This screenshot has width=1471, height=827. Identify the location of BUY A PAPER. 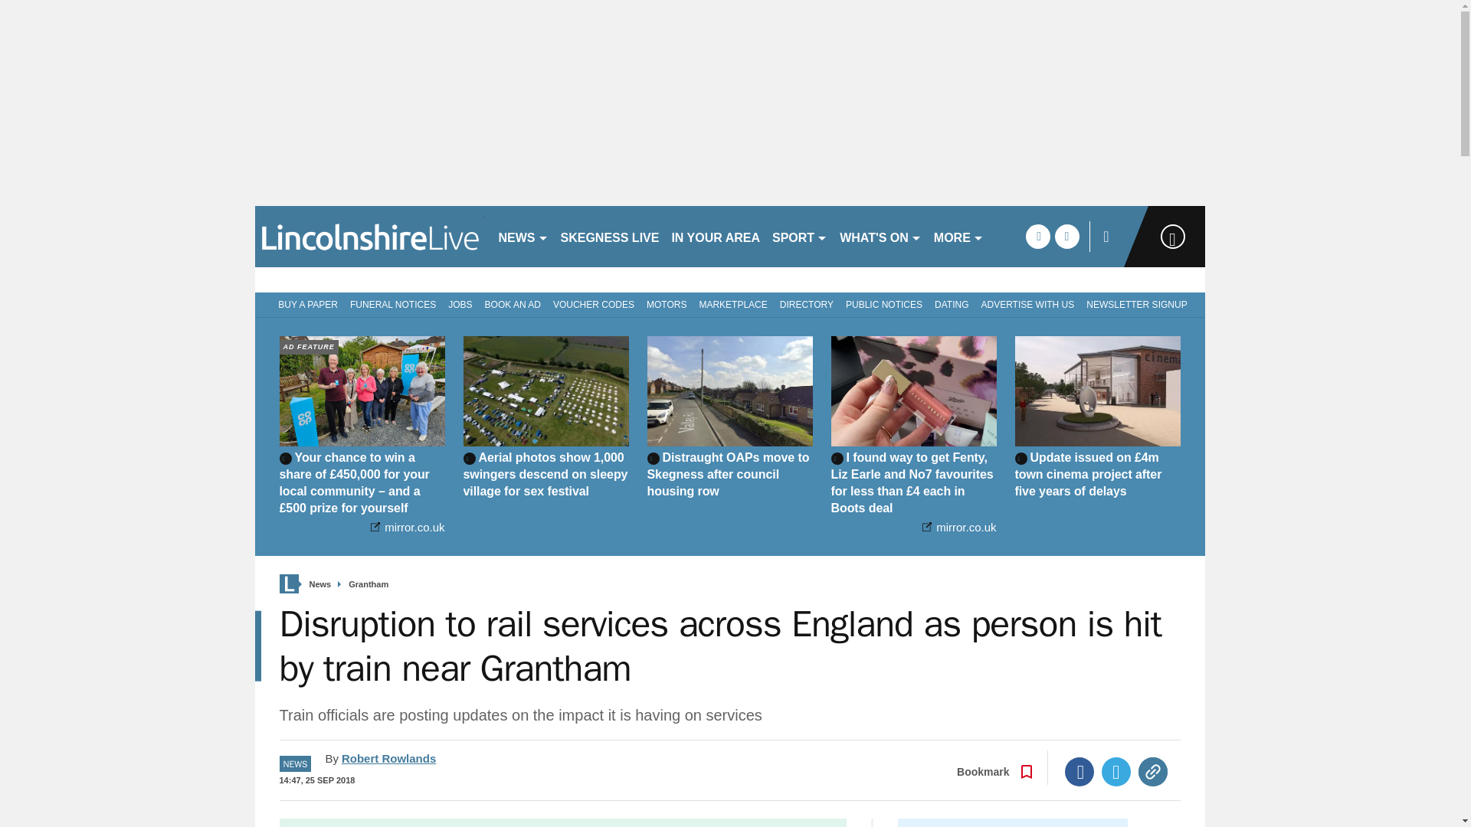
(305, 303).